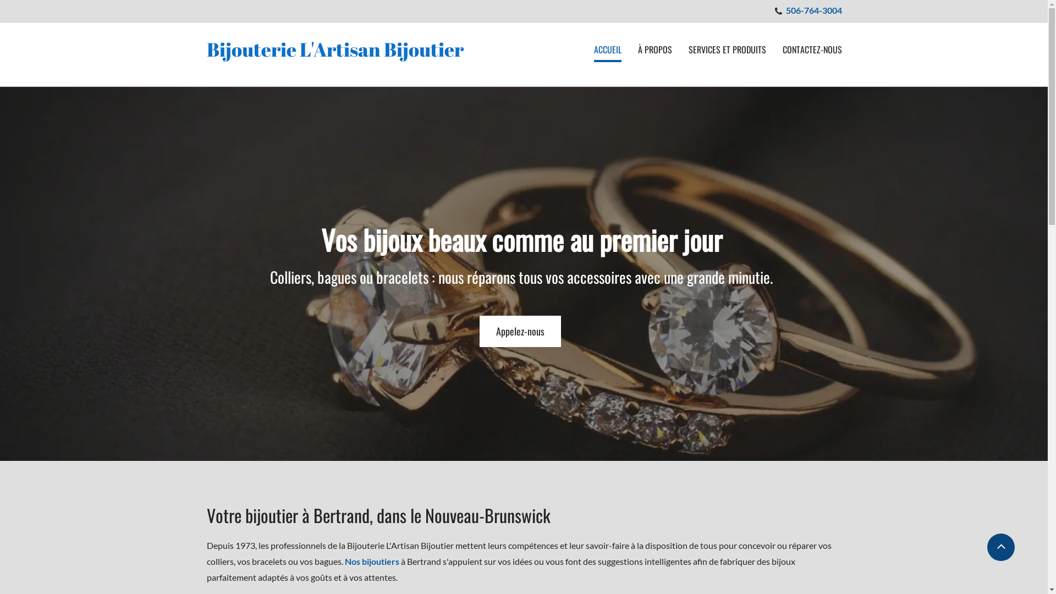 The image size is (1056, 594). What do you see at coordinates (813, 12) in the screenshot?
I see `506-764-3004` at bounding box center [813, 12].